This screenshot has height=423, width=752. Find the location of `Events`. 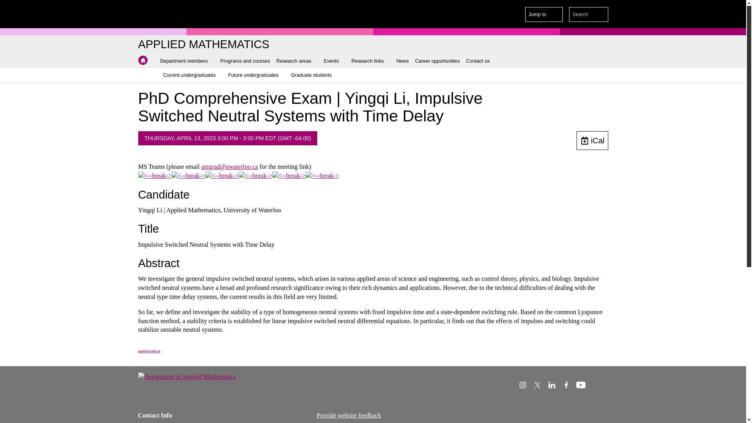

Events is located at coordinates (334, 61).